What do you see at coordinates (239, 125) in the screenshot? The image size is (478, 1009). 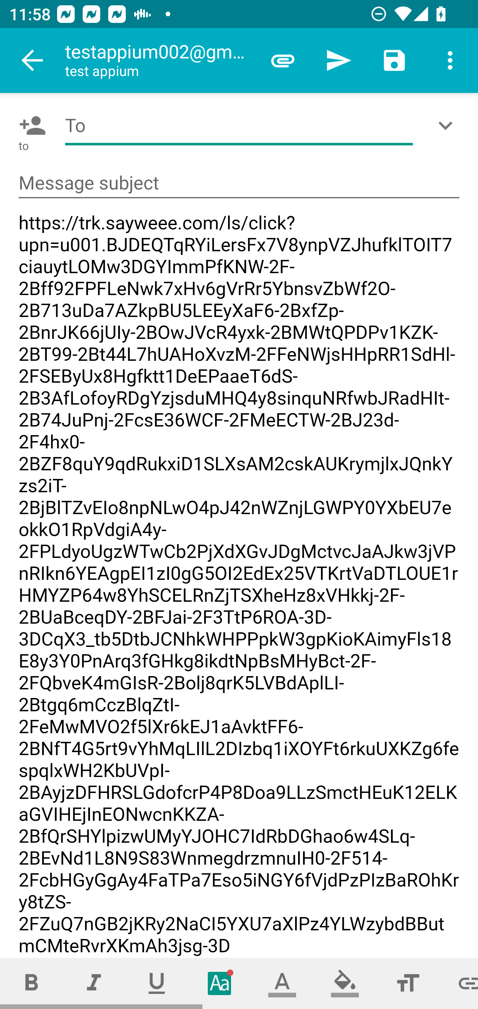 I see `To` at bounding box center [239, 125].